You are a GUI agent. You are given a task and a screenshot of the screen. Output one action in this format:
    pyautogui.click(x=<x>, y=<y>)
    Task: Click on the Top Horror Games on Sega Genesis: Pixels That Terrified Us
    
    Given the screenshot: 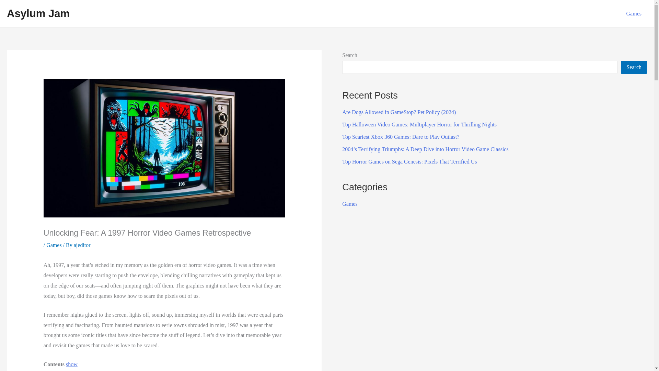 What is the action you would take?
    pyautogui.click(x=409, y=161)
    